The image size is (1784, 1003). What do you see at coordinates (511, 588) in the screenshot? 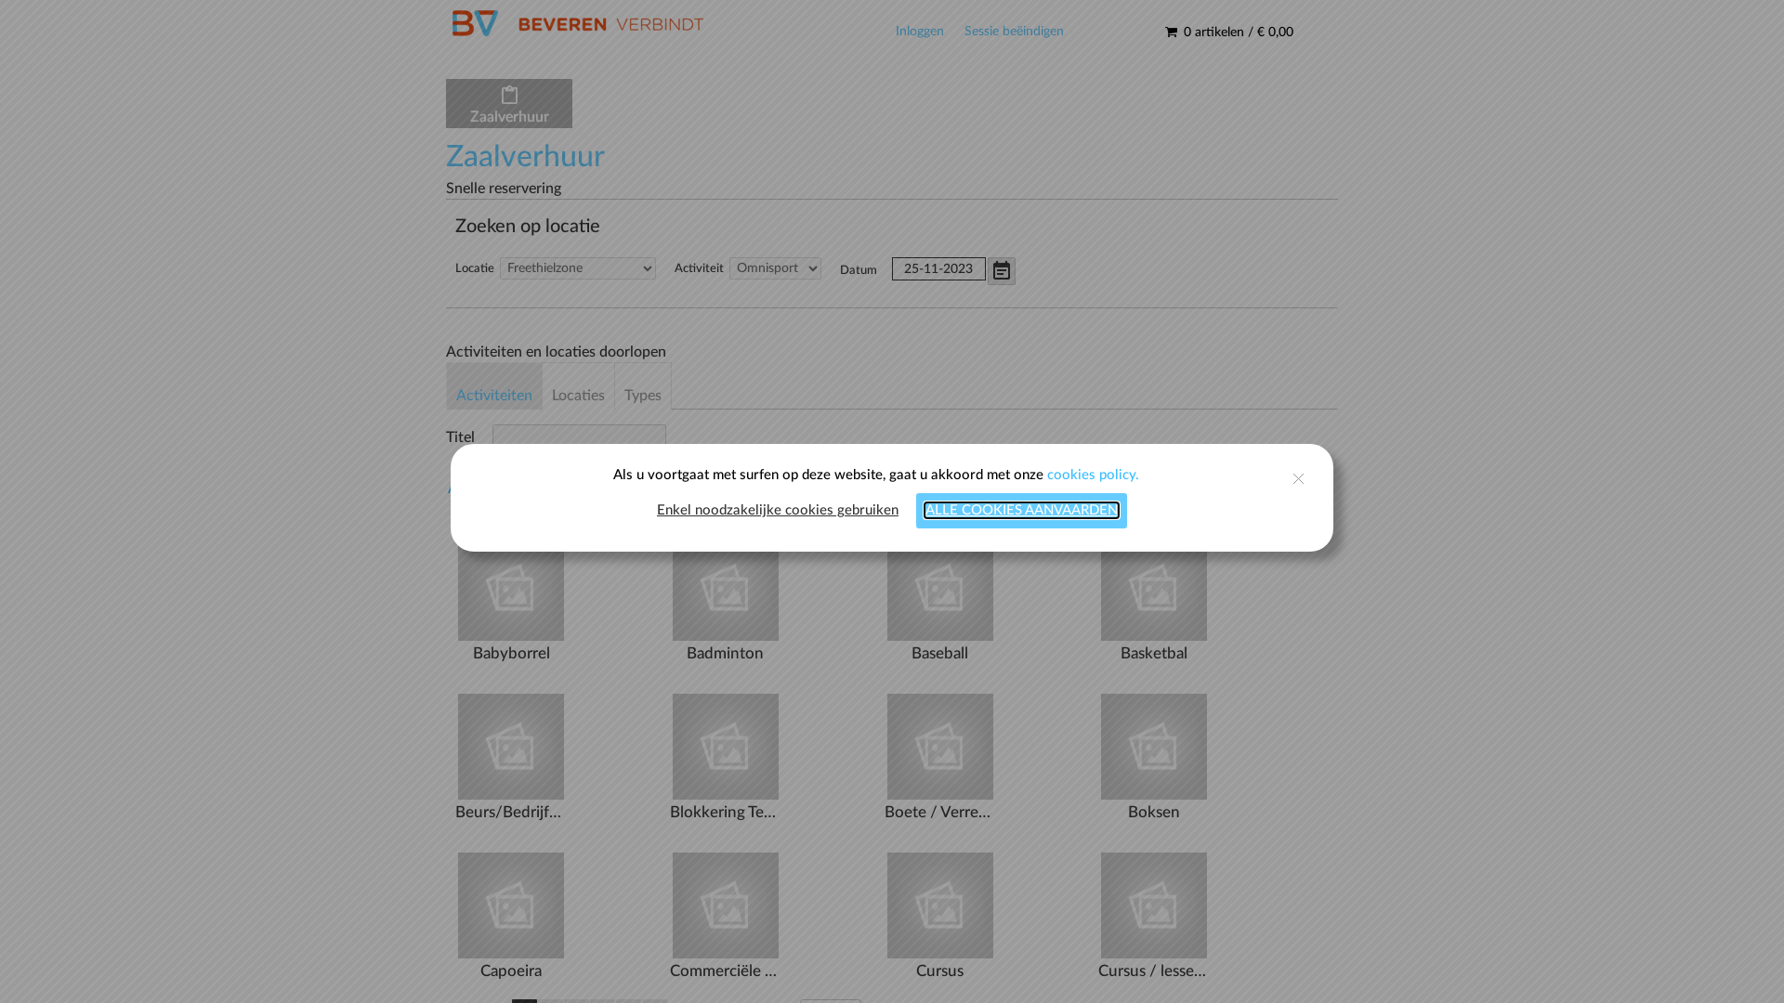
I see `Babyborrel` at bounding box center [511, 588].